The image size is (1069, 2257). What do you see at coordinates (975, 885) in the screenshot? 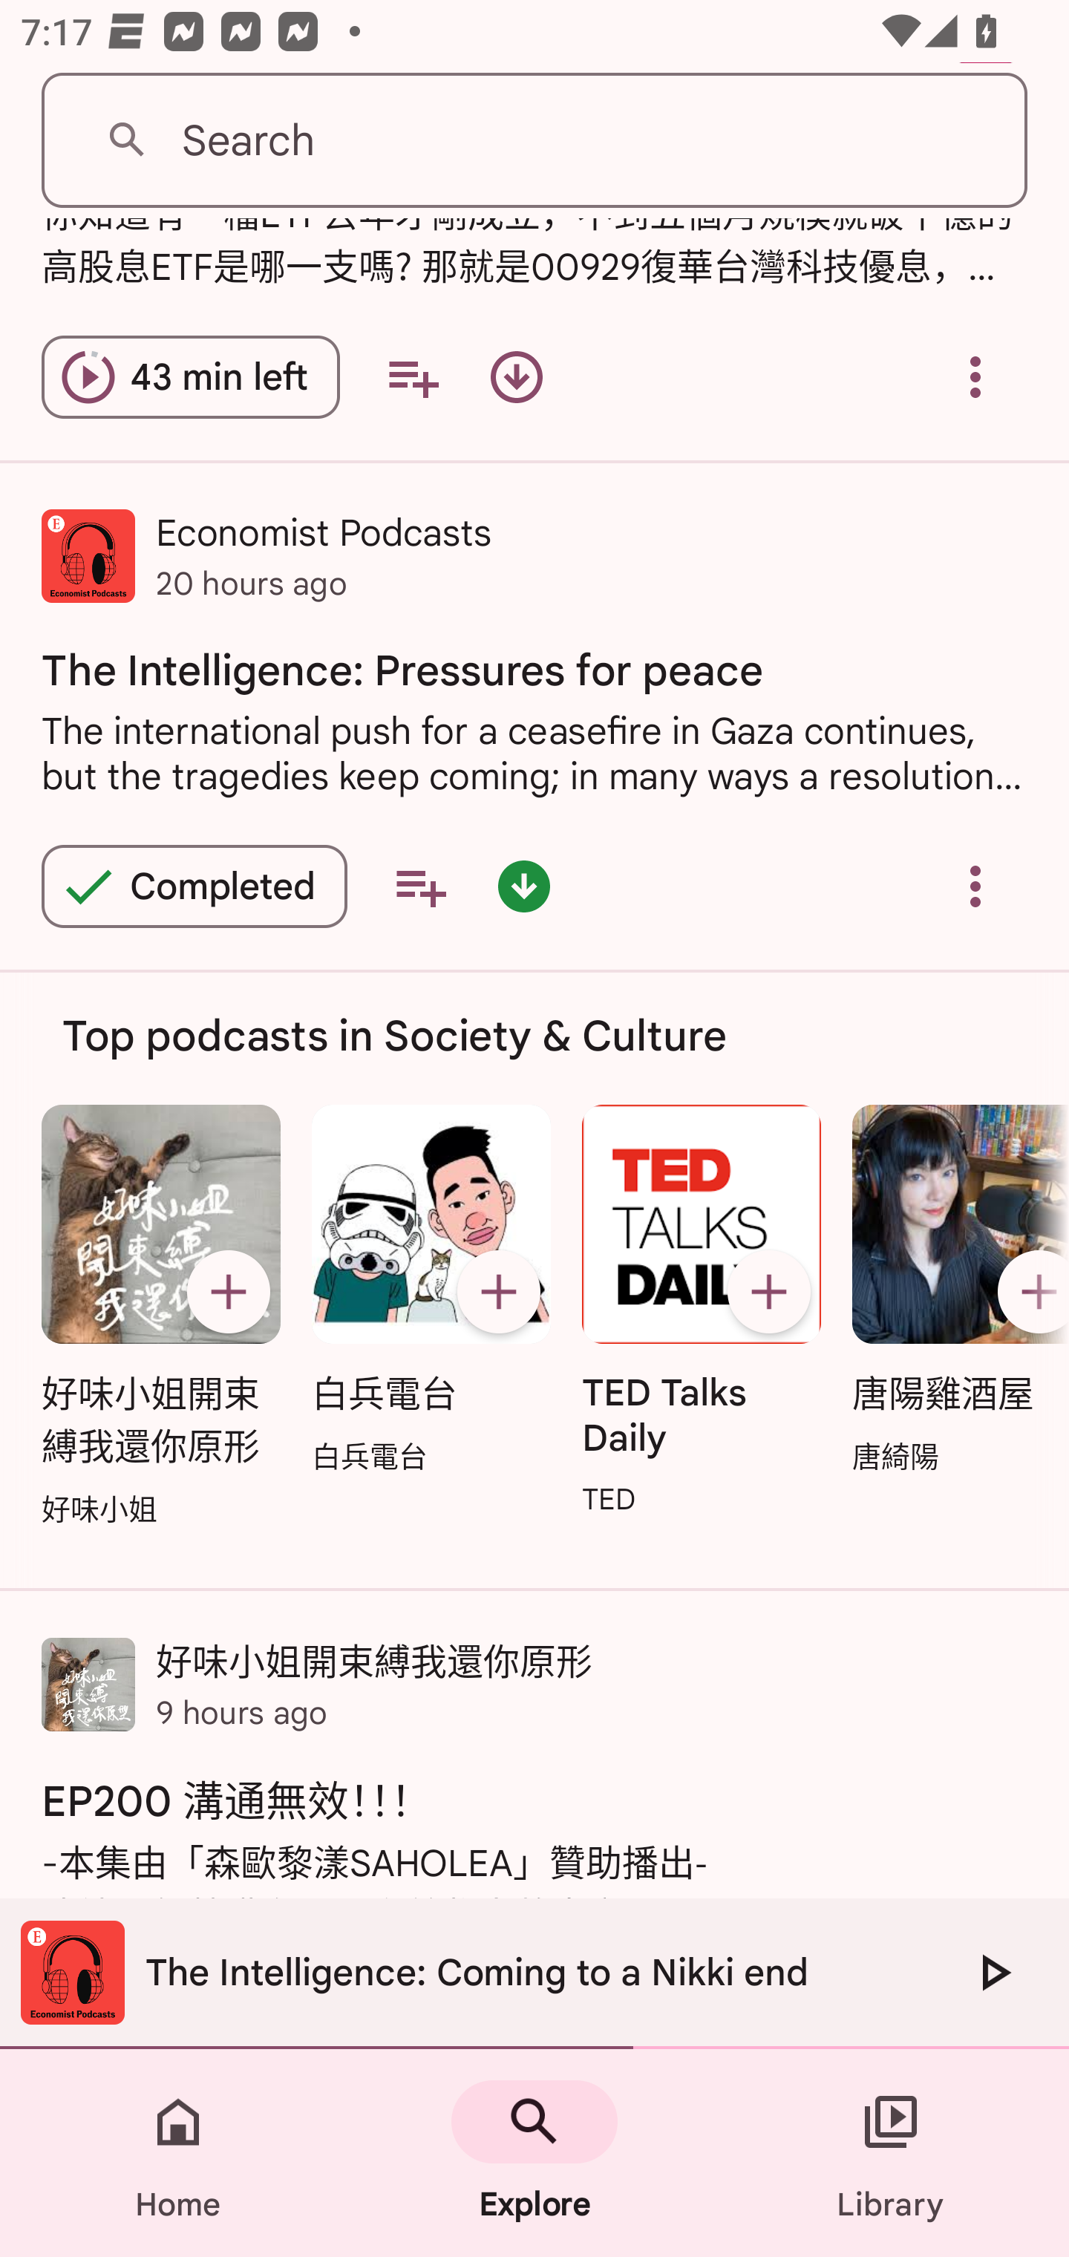
I see `Overflow menu` at bounding box center [975, 885].